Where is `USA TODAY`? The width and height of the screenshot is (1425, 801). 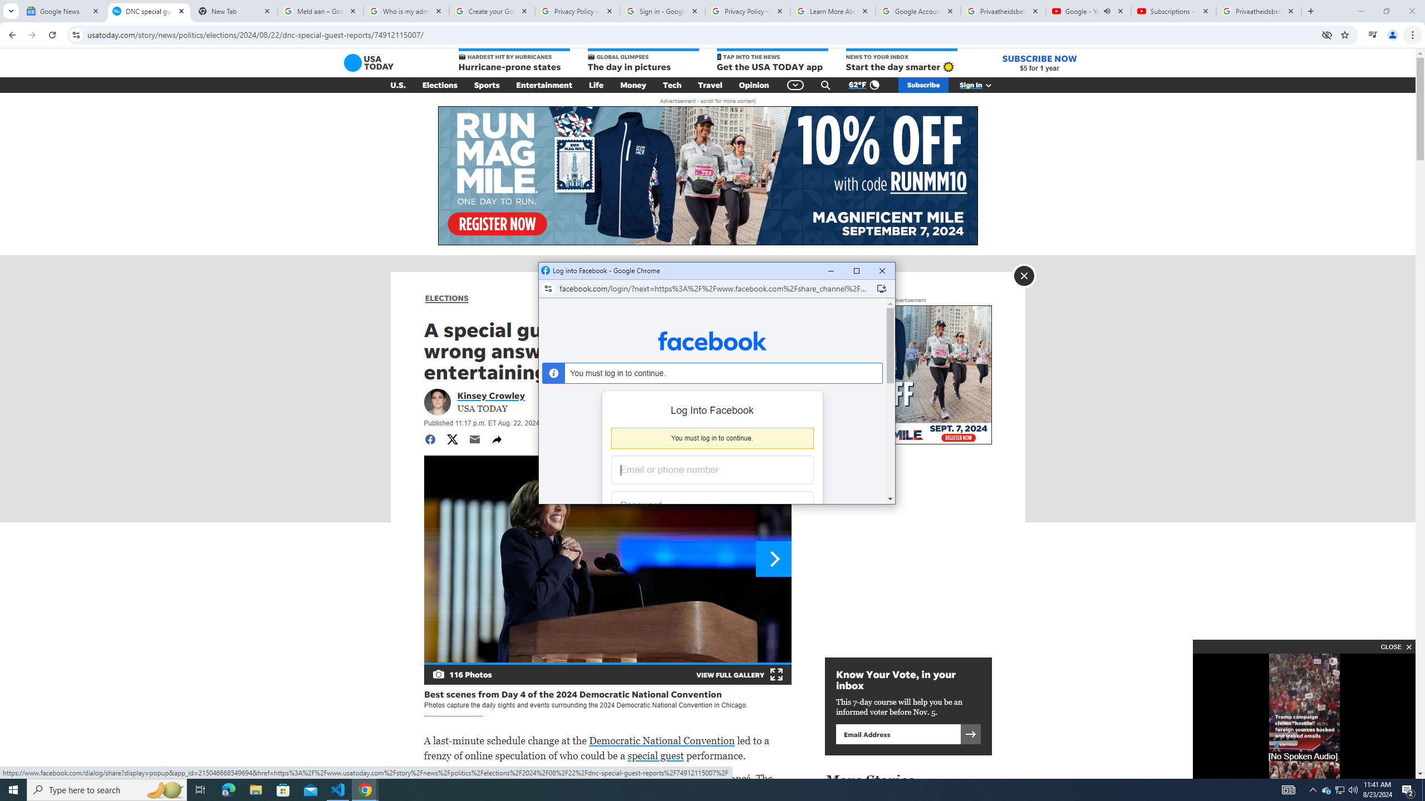
USA TODAY is located at coordinates (368, 62).